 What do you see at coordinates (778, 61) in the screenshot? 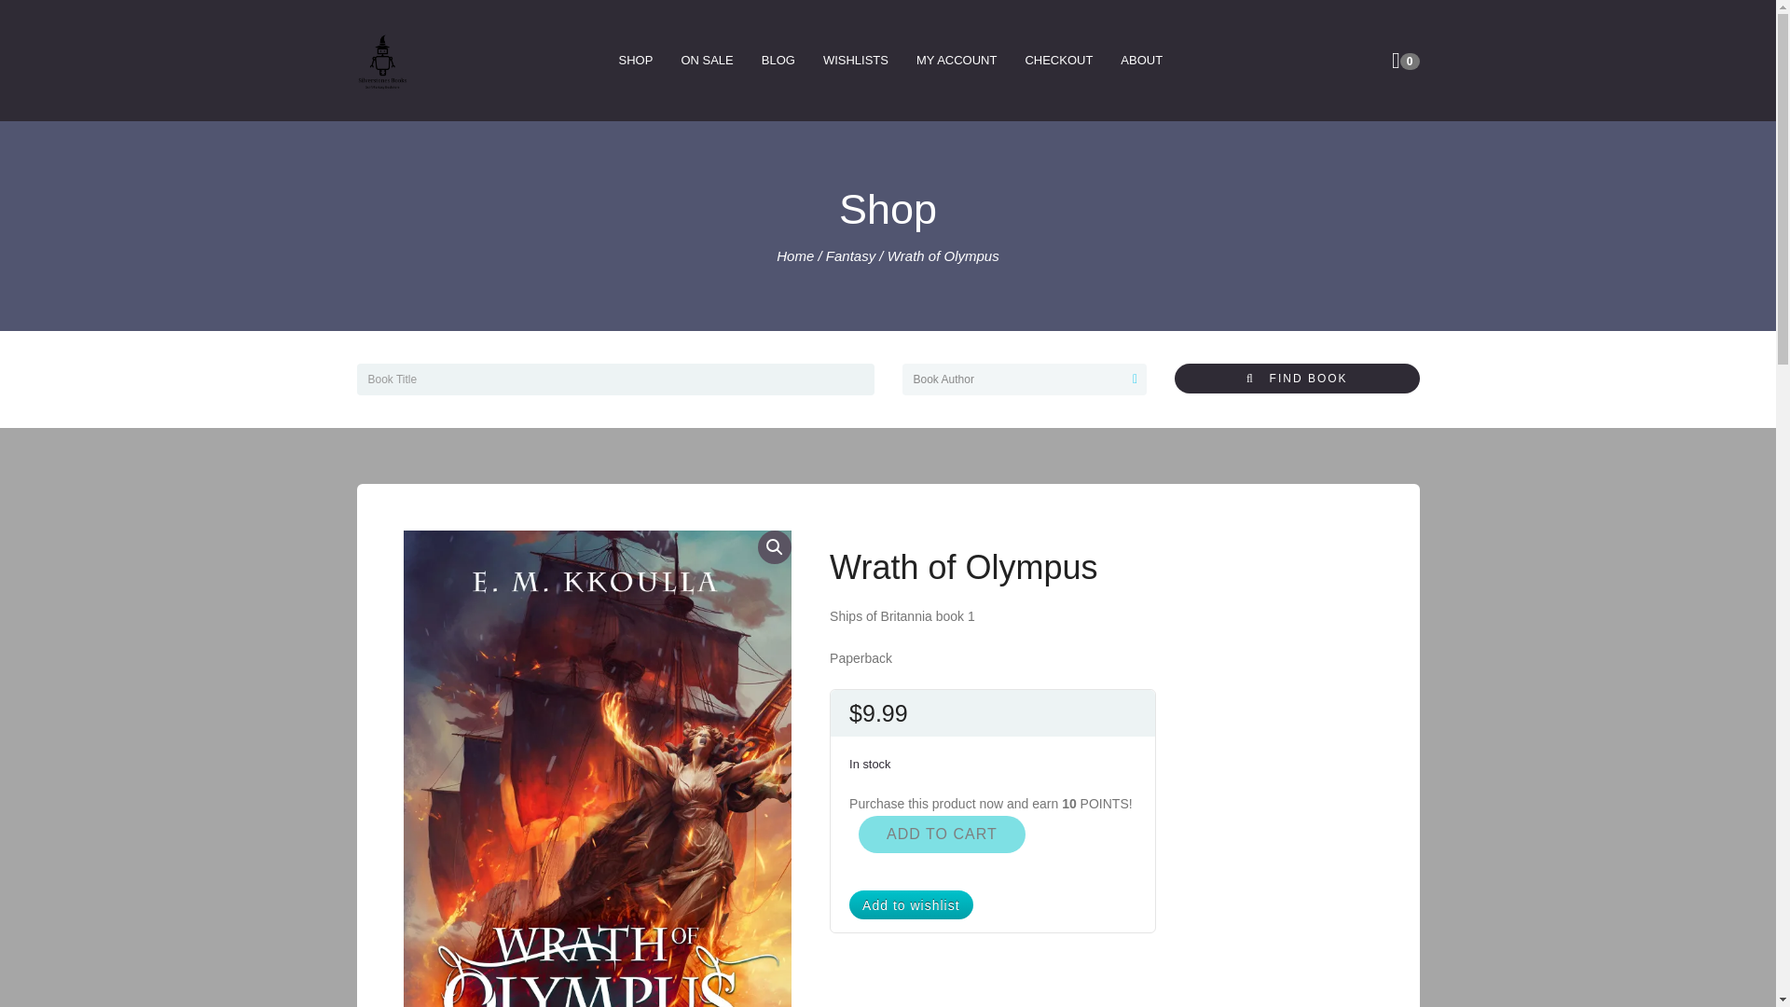
I see `Blog` at bounding box center [778, 61].